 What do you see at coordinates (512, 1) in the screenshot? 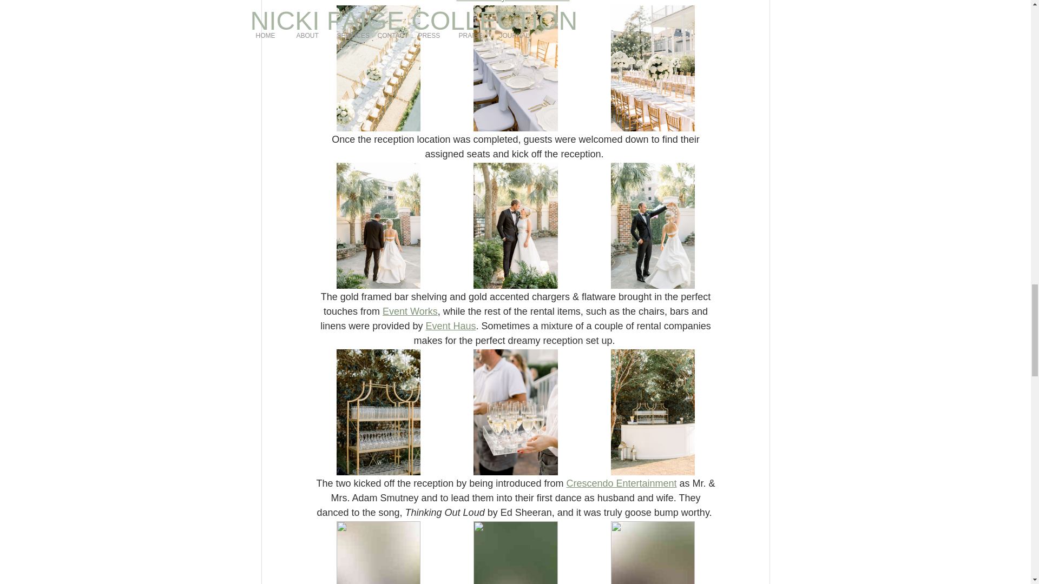
I see `Lowcountry Entertainment` at bounding box center [512, 1].